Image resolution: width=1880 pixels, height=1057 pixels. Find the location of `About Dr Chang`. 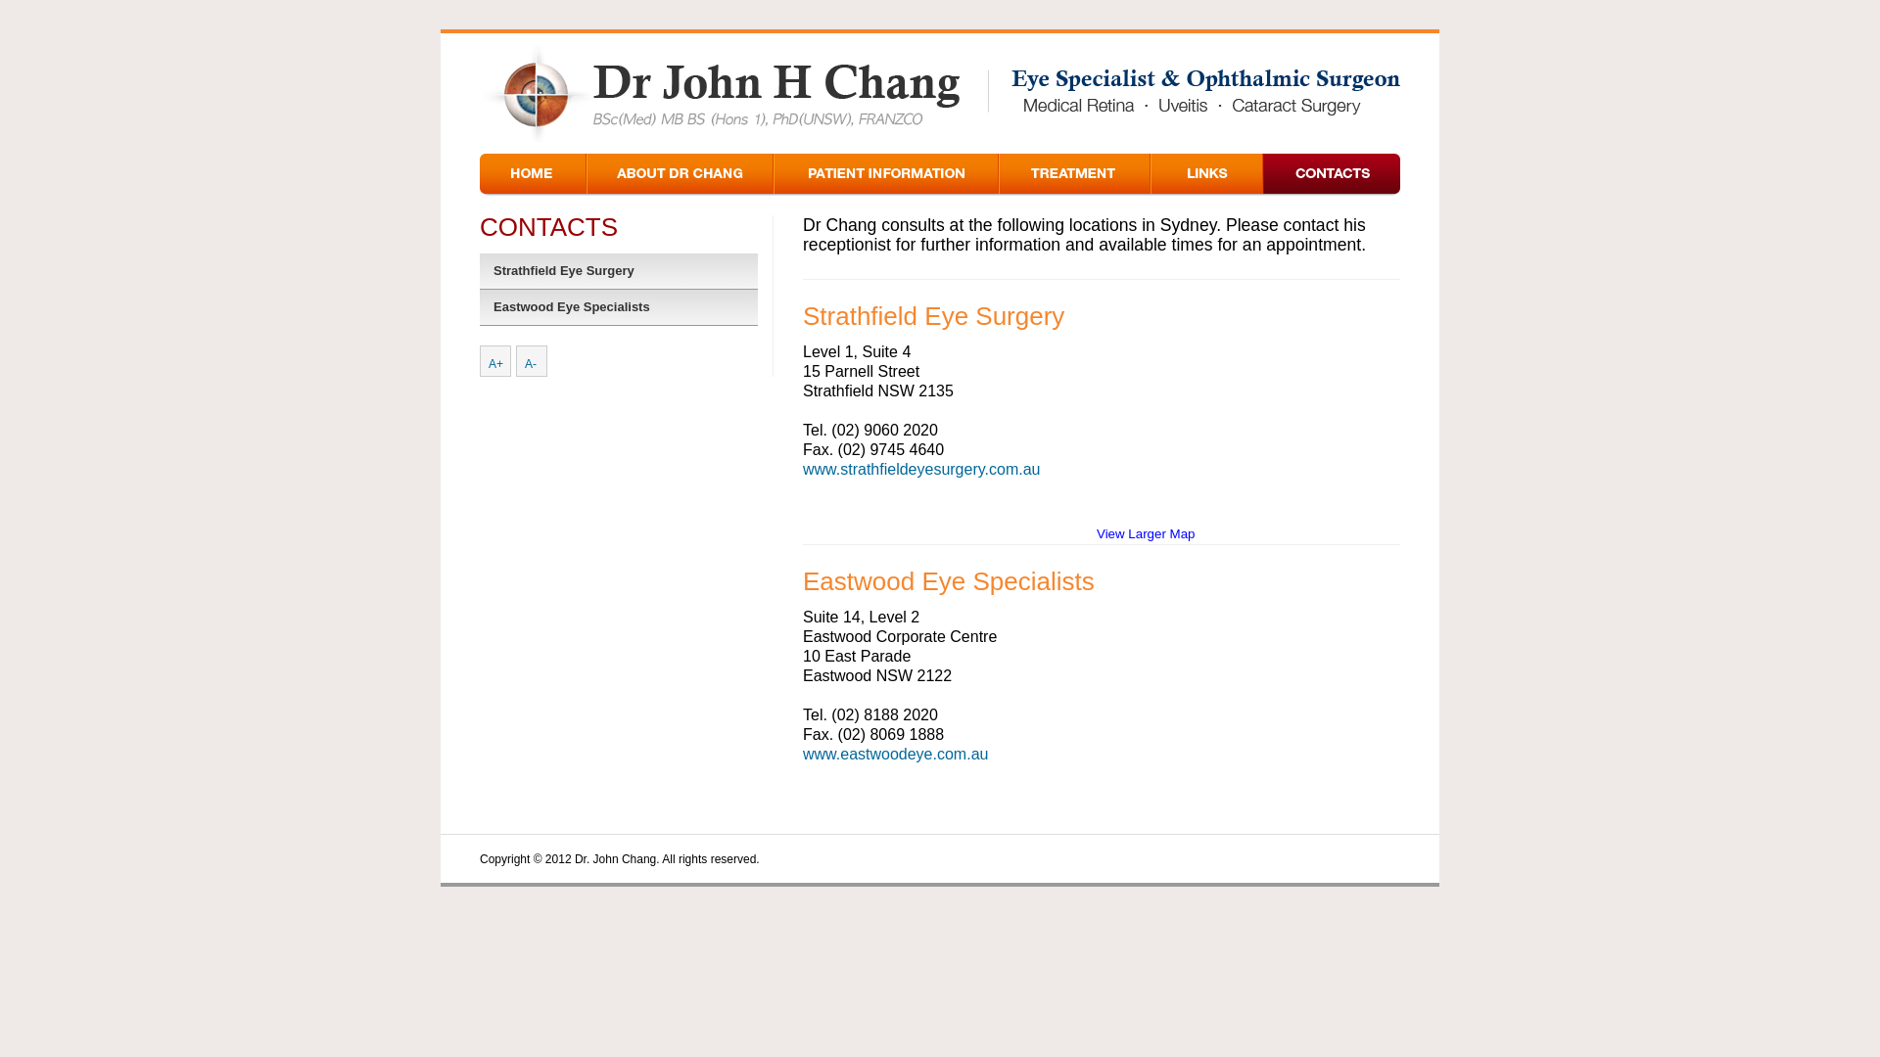

About Dr Chang is located at coordinates (680, 174).